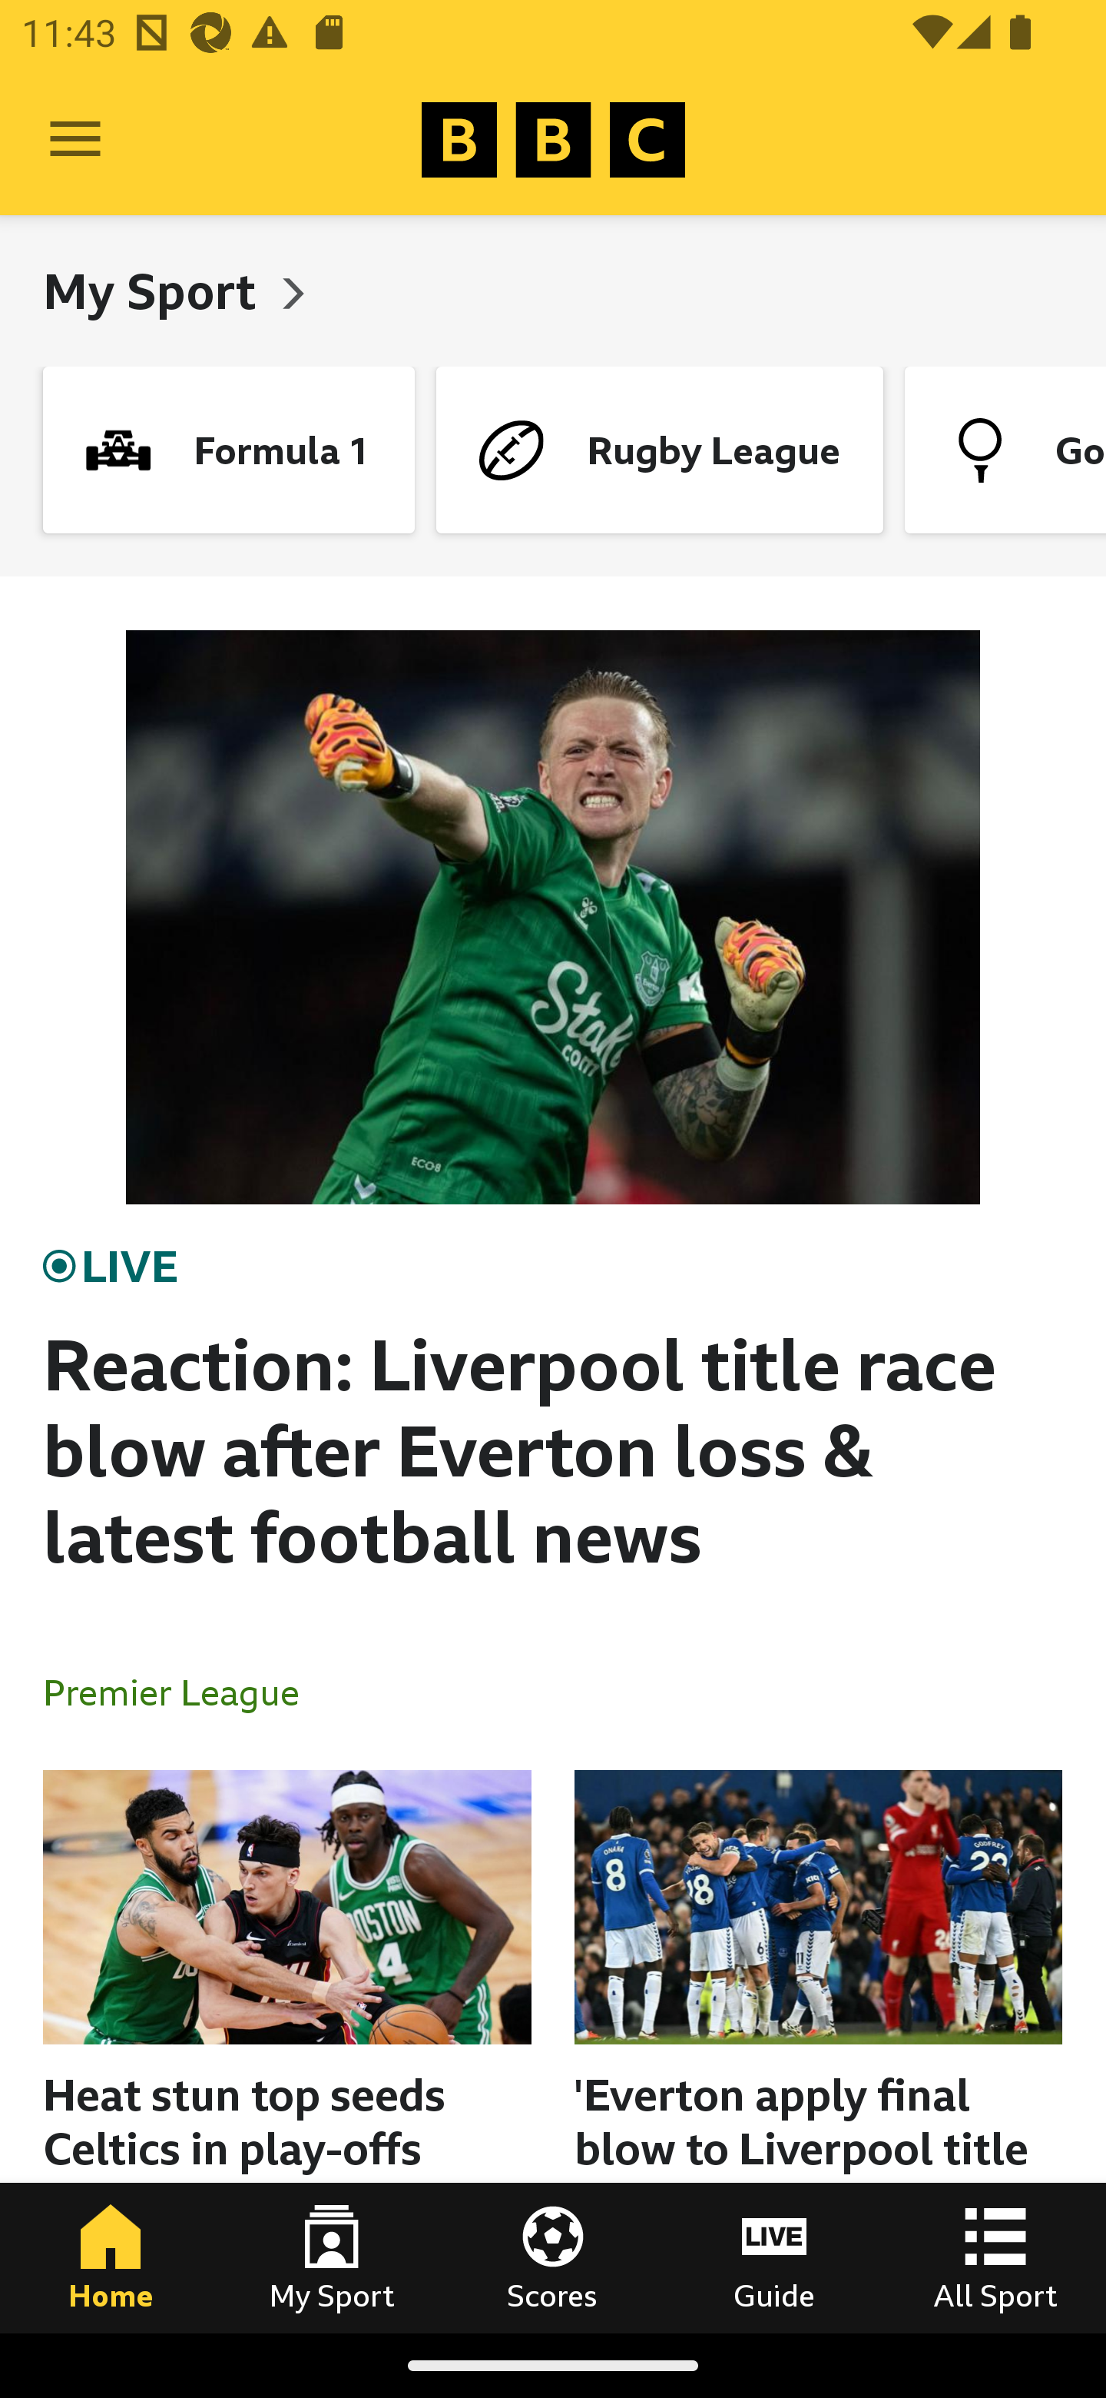  What do you see at coordinates (183, 1691) in the screenshot?
I see `Premier League In the section Premier League` at bounding box center [183, 1691].